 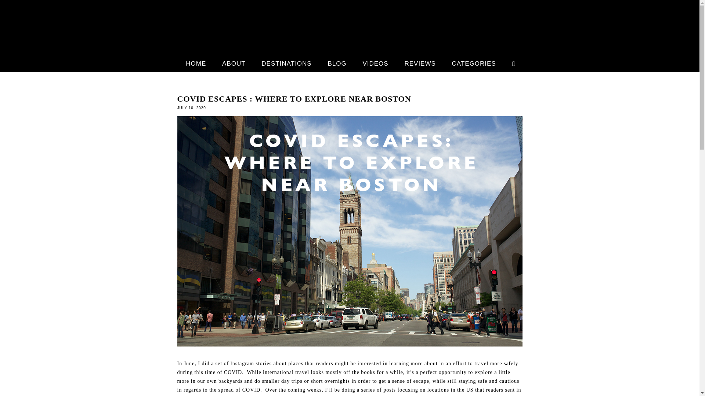 What do you see at coordinates (234, 63) in the screenshot?
I see `ABOUT` at bounding box center [234, 63].